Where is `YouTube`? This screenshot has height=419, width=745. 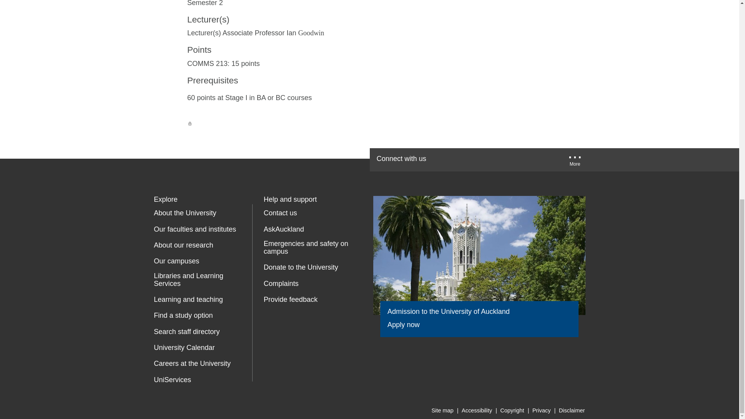
YouTube is located at coordinates (497, 159).